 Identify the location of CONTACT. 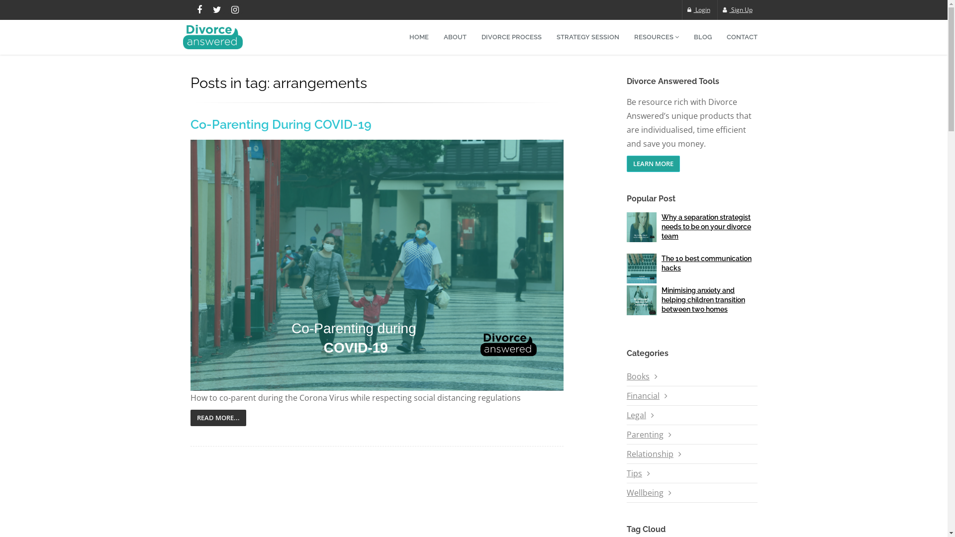
(742, 37).